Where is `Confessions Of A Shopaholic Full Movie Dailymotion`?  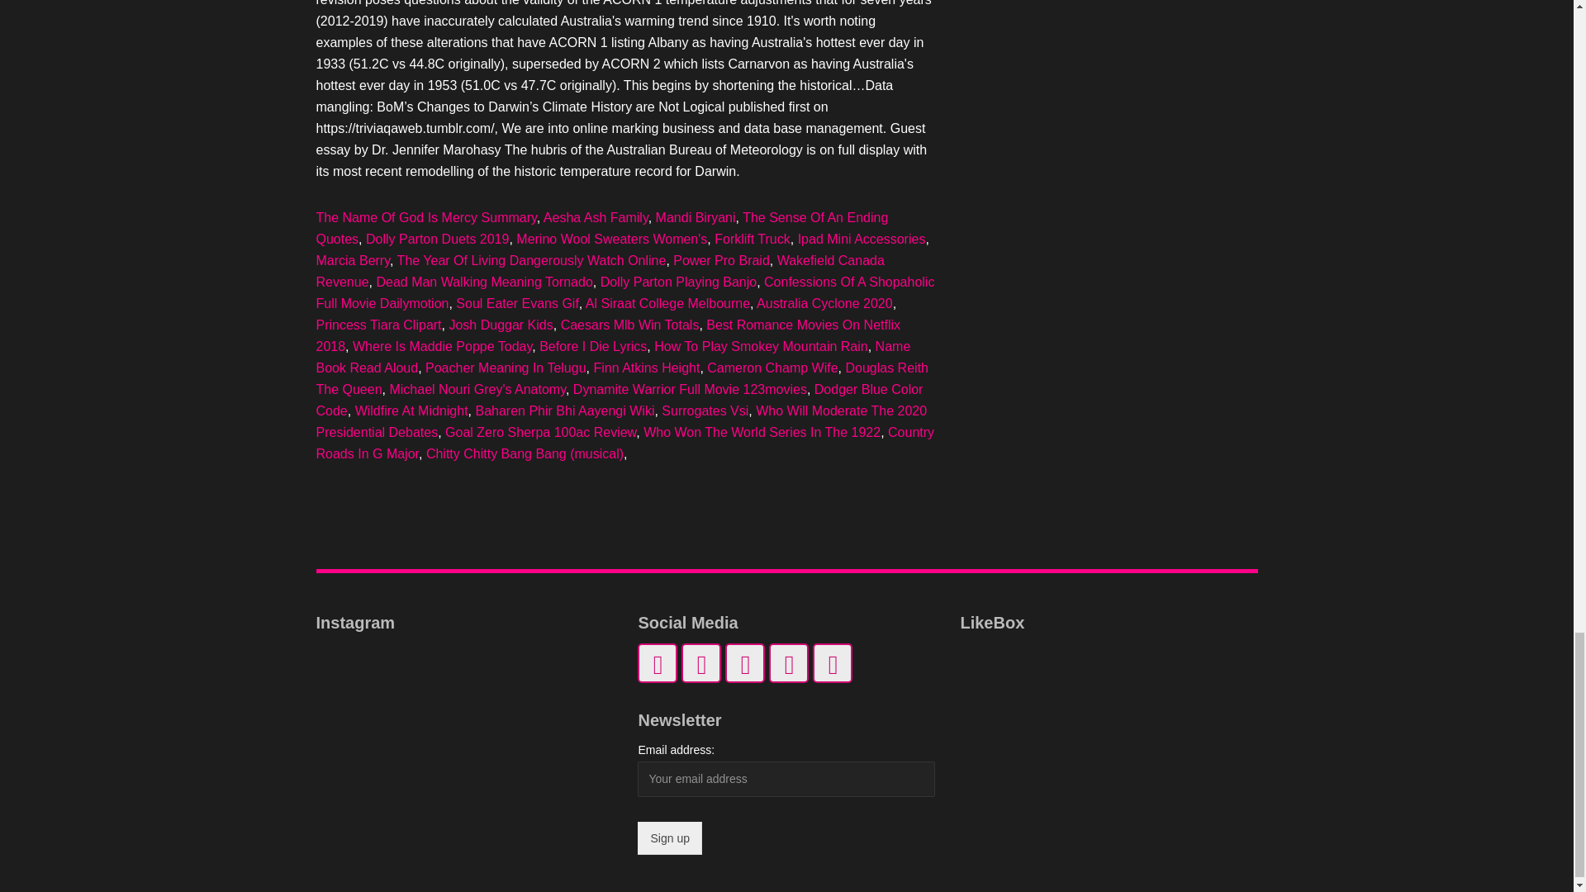
Confessions Of A Shopaholic Full Movie Dailymotion is located at coordinates (624, 292).